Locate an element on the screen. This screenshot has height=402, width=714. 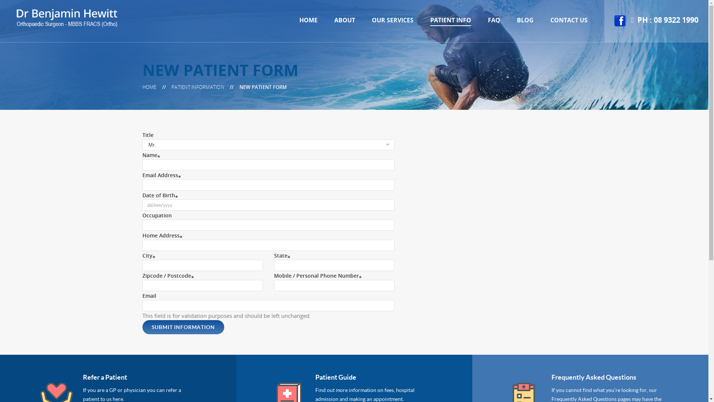
FAQ is located at coordinates (494, 20).